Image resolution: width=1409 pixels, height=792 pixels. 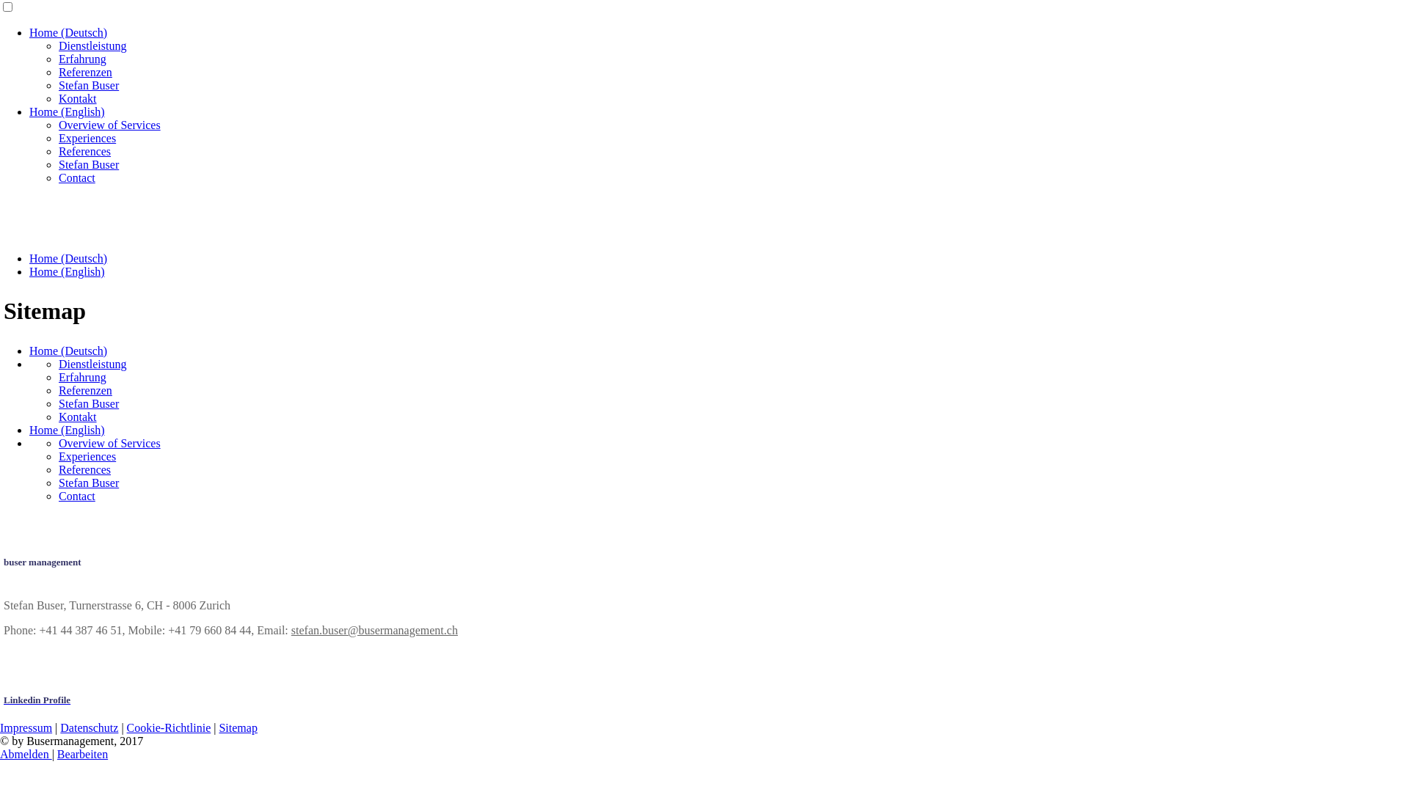 I want to click on Home (English), so click(x=68, y=111).